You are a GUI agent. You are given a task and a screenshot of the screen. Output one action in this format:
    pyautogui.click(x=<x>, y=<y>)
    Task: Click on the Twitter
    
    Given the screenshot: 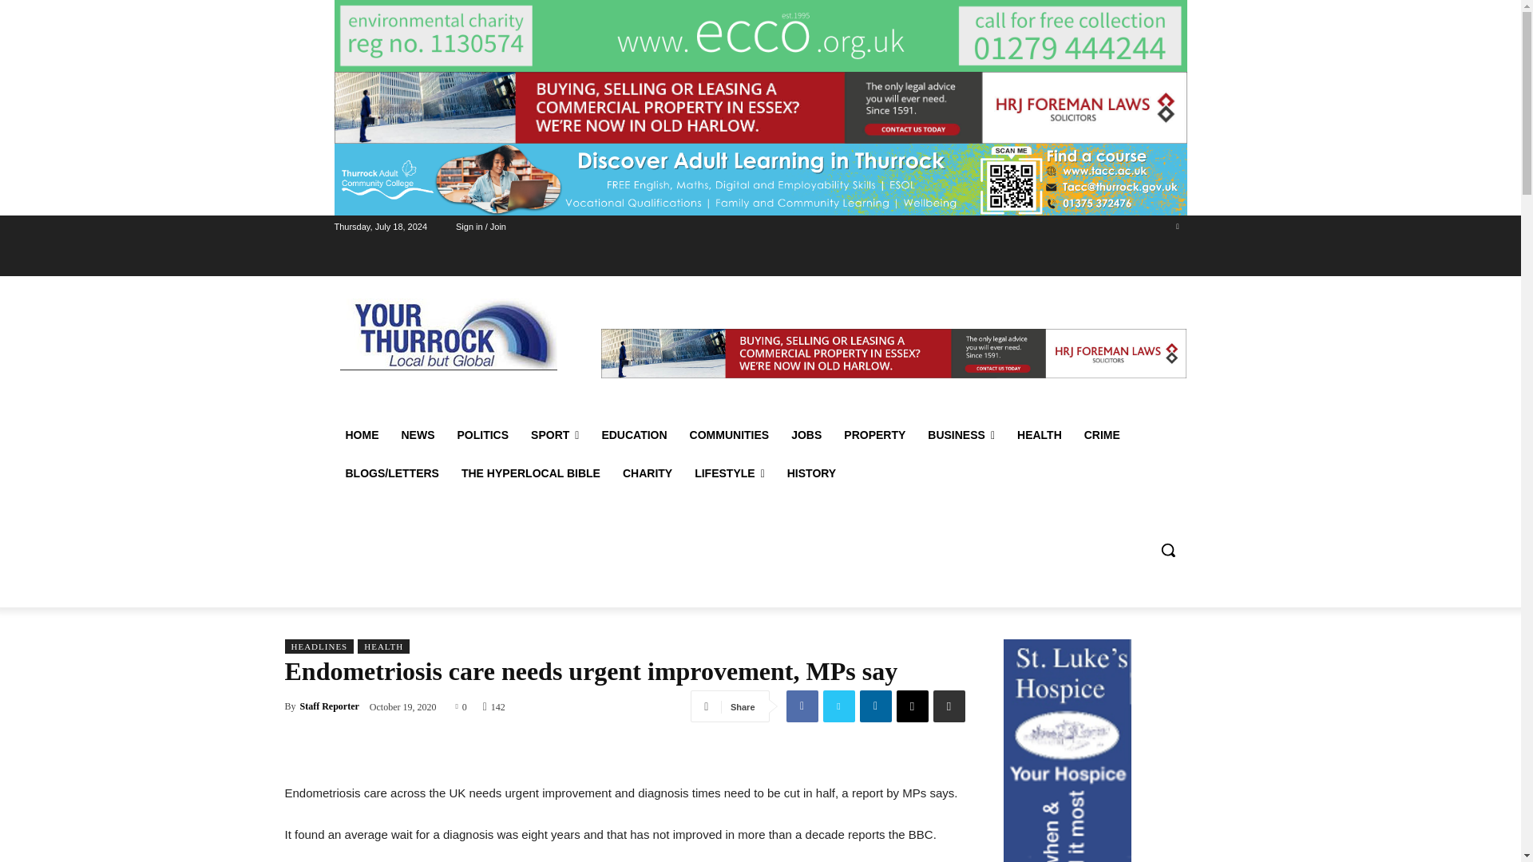 What is the action you would take?
    pyautogui.click(x=838, y=706)
    